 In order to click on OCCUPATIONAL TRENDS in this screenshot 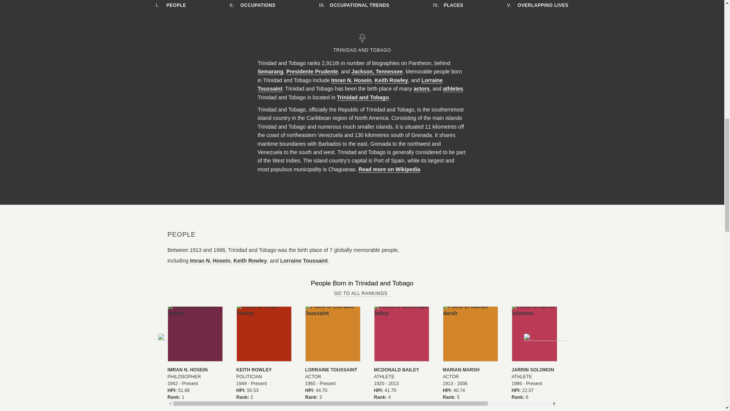, I will do `click(355, 5)`.